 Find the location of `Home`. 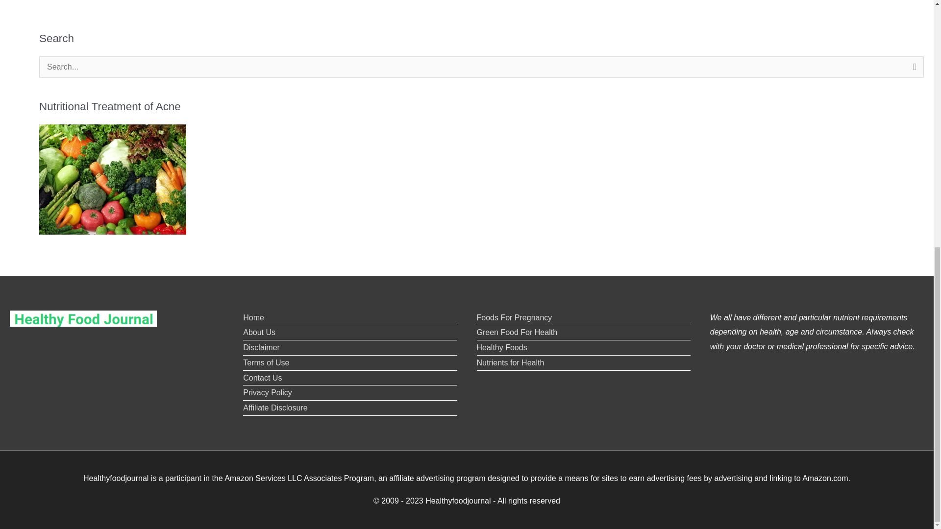

Home is located at coordinates (253, 317).